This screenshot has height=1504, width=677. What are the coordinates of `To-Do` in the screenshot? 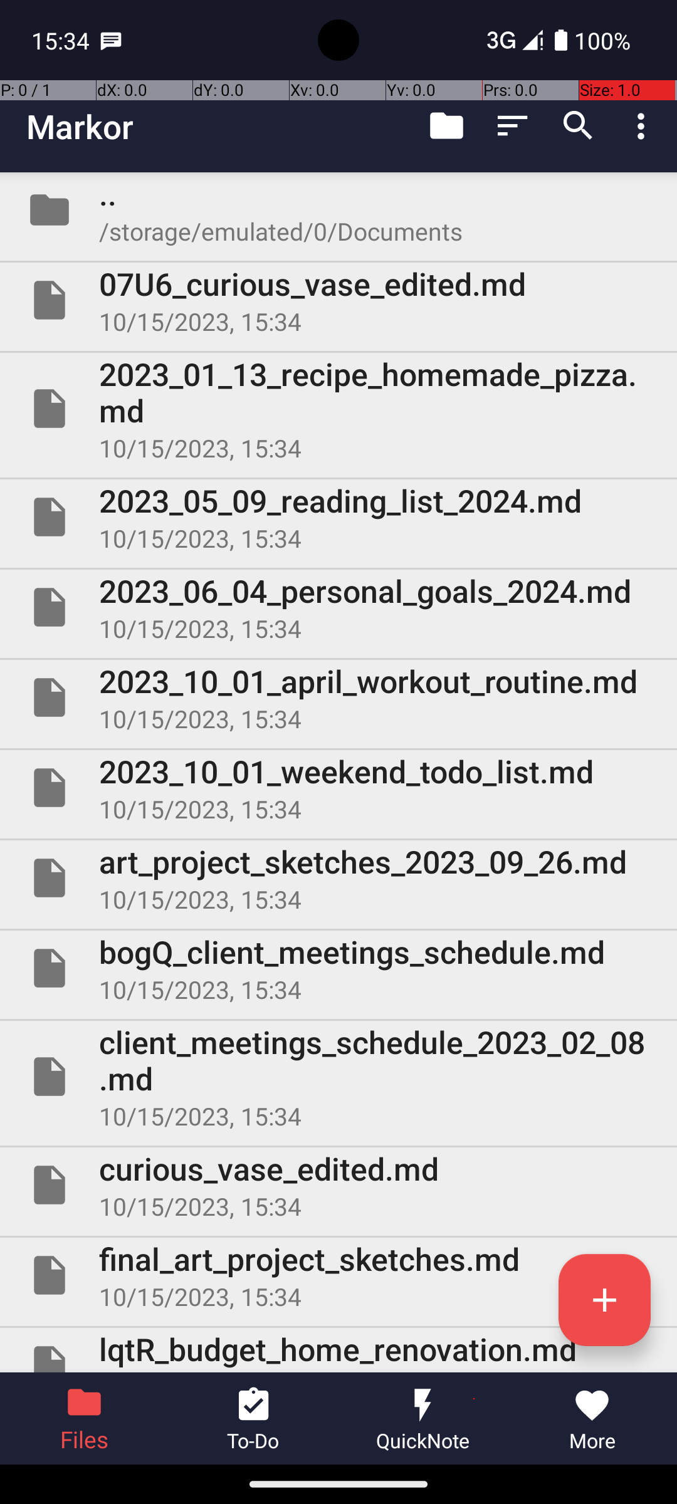 It's located at (254, 1419).